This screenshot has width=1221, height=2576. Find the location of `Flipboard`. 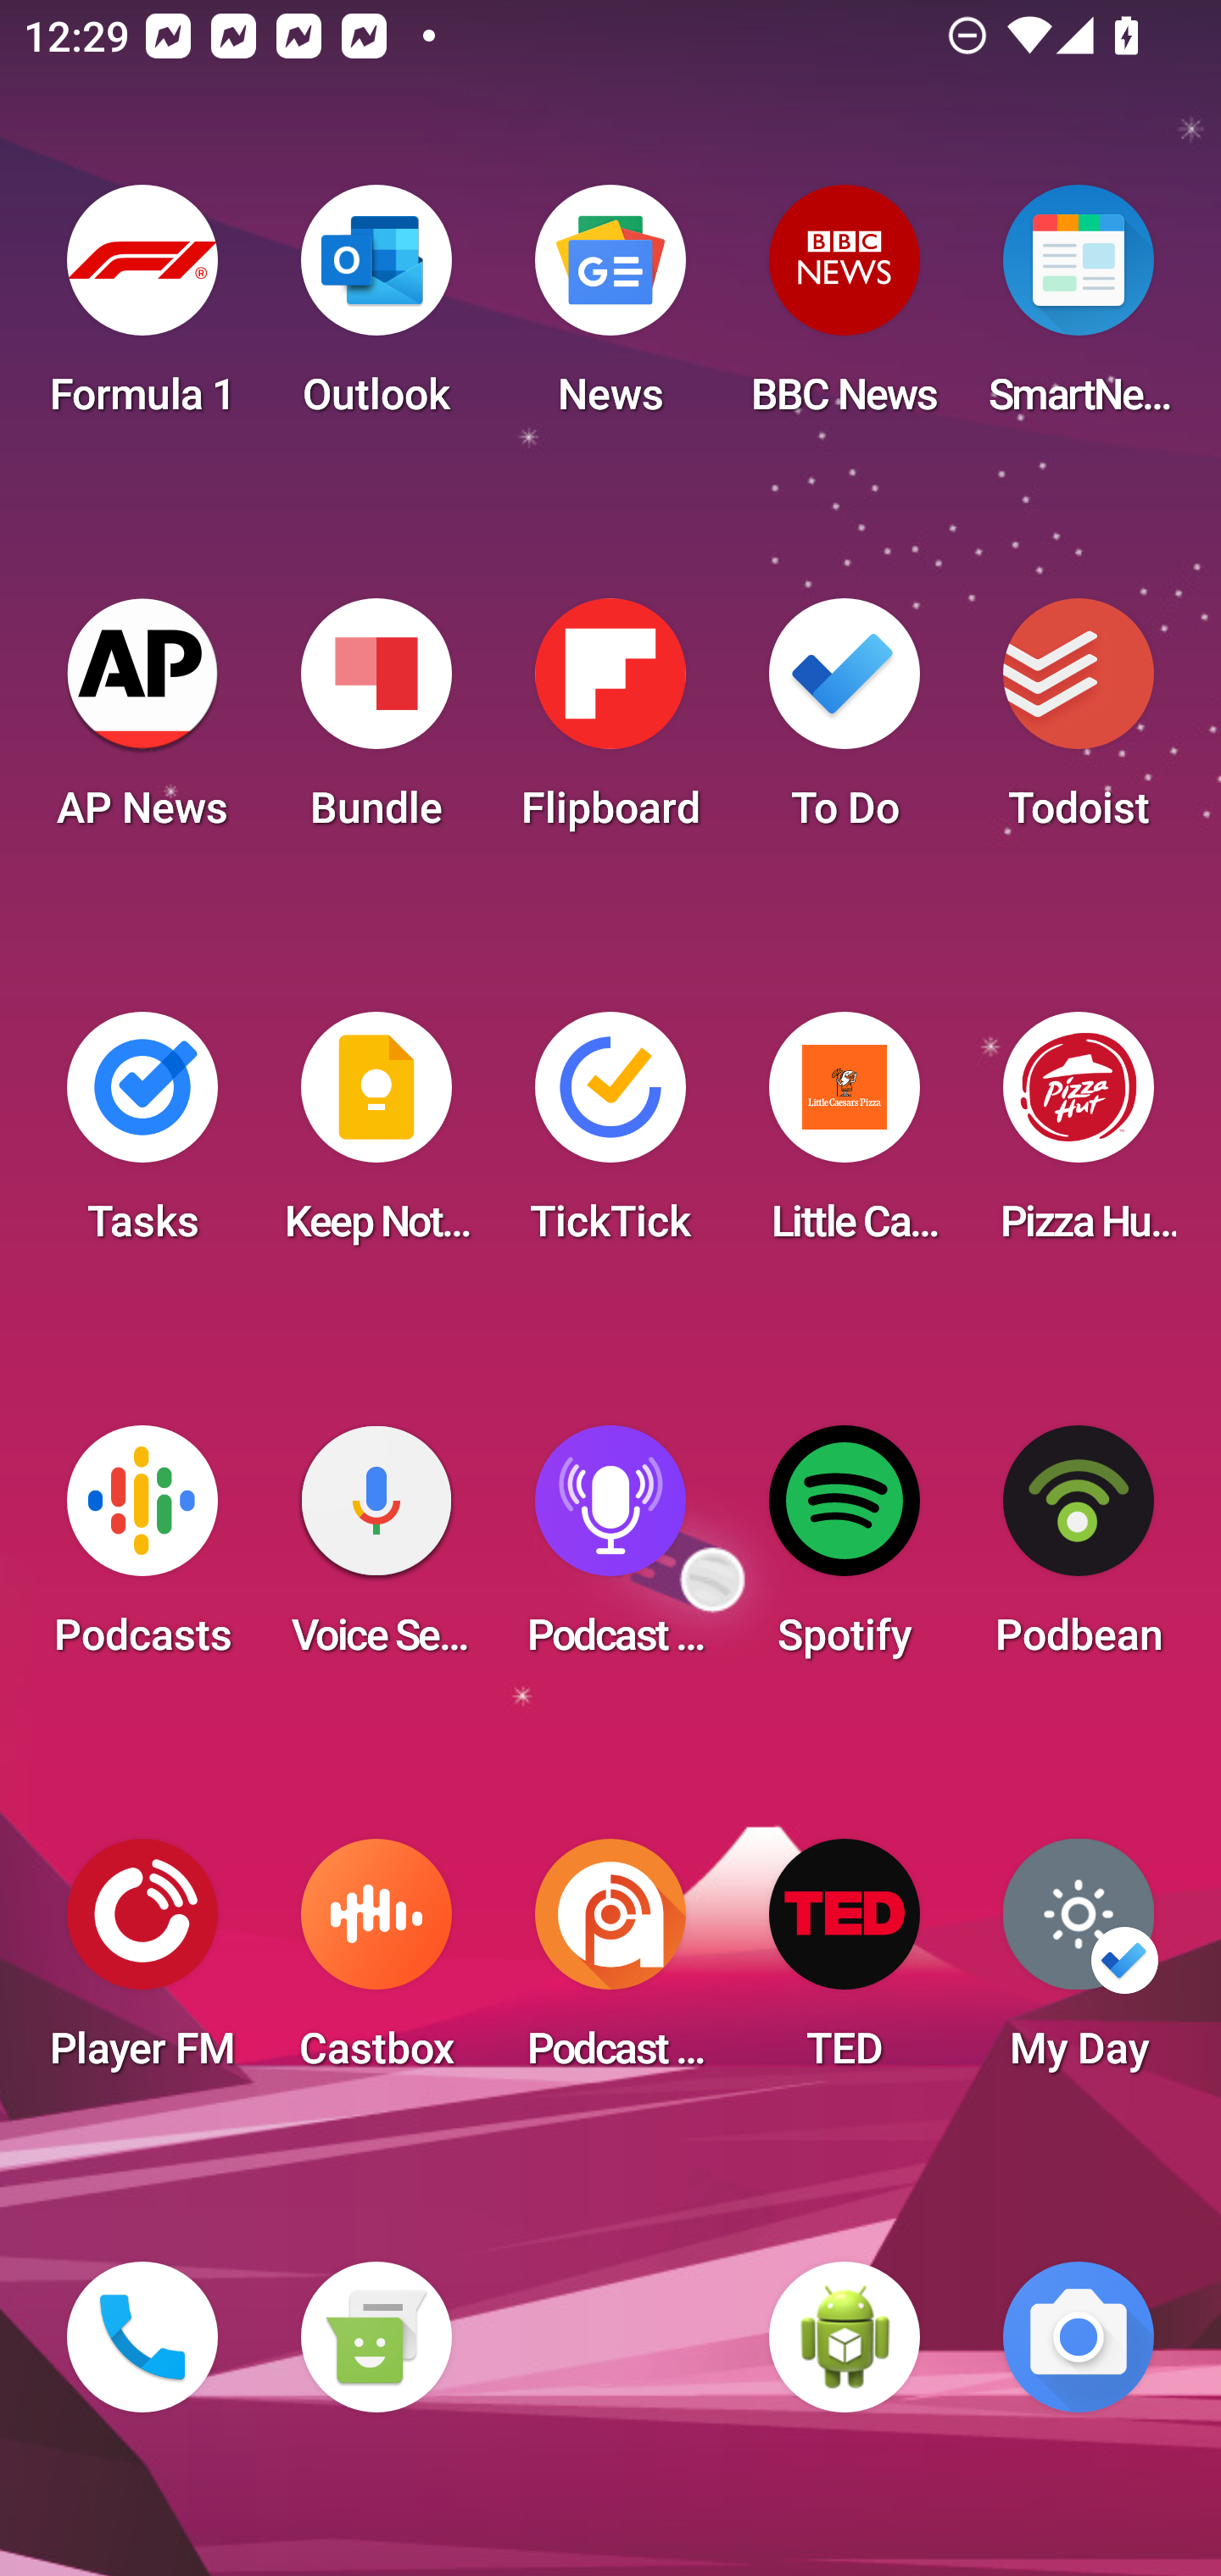

Flipboard is located at coordinates (610, 724).